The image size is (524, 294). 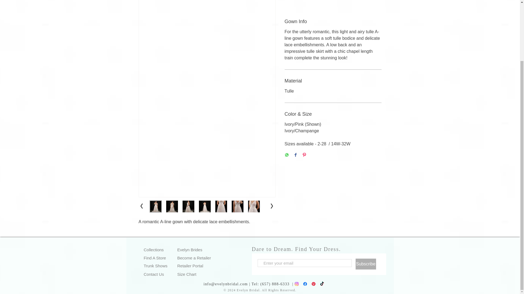 What do you see at coordinates (365, 264) in the screenshot?
I see `Subscribe` at bounding box center [365, 264].